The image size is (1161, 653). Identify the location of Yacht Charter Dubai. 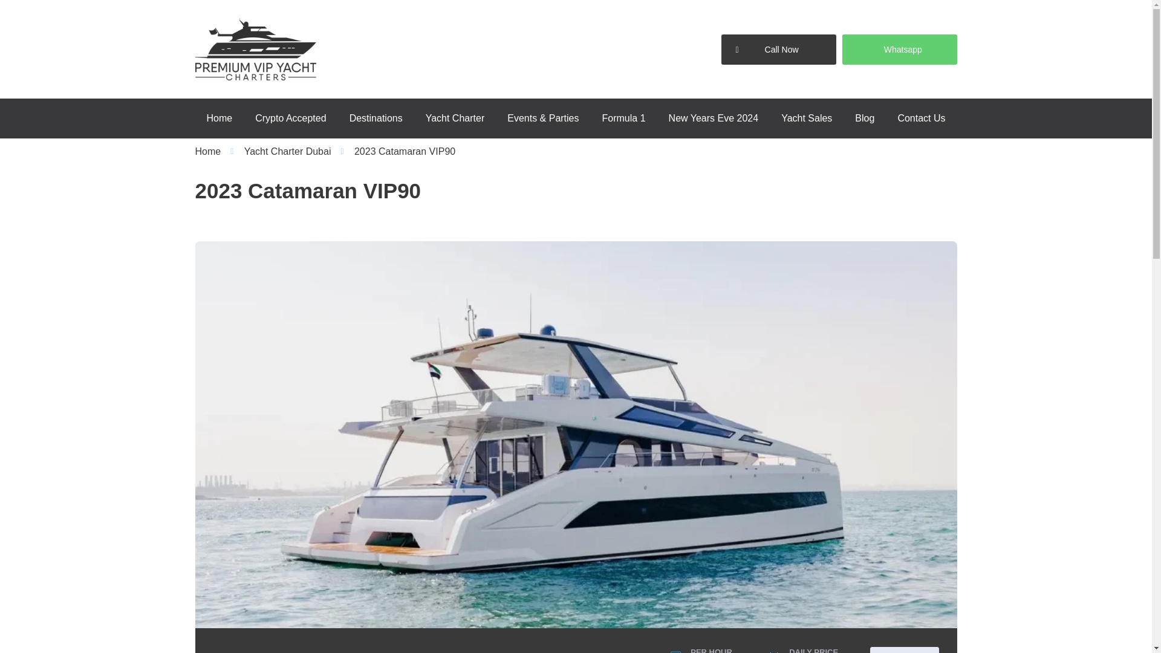
(281, 151).